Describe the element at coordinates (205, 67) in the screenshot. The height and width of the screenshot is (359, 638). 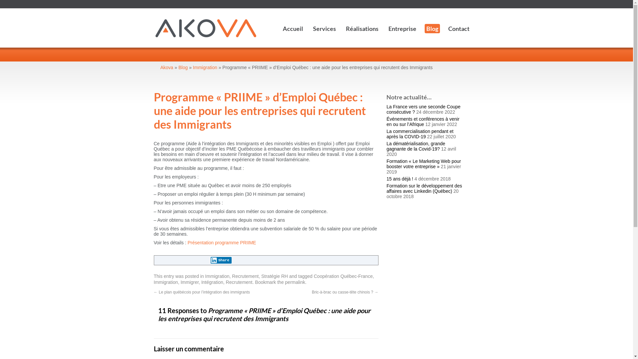
I see `Immigration` at that location.